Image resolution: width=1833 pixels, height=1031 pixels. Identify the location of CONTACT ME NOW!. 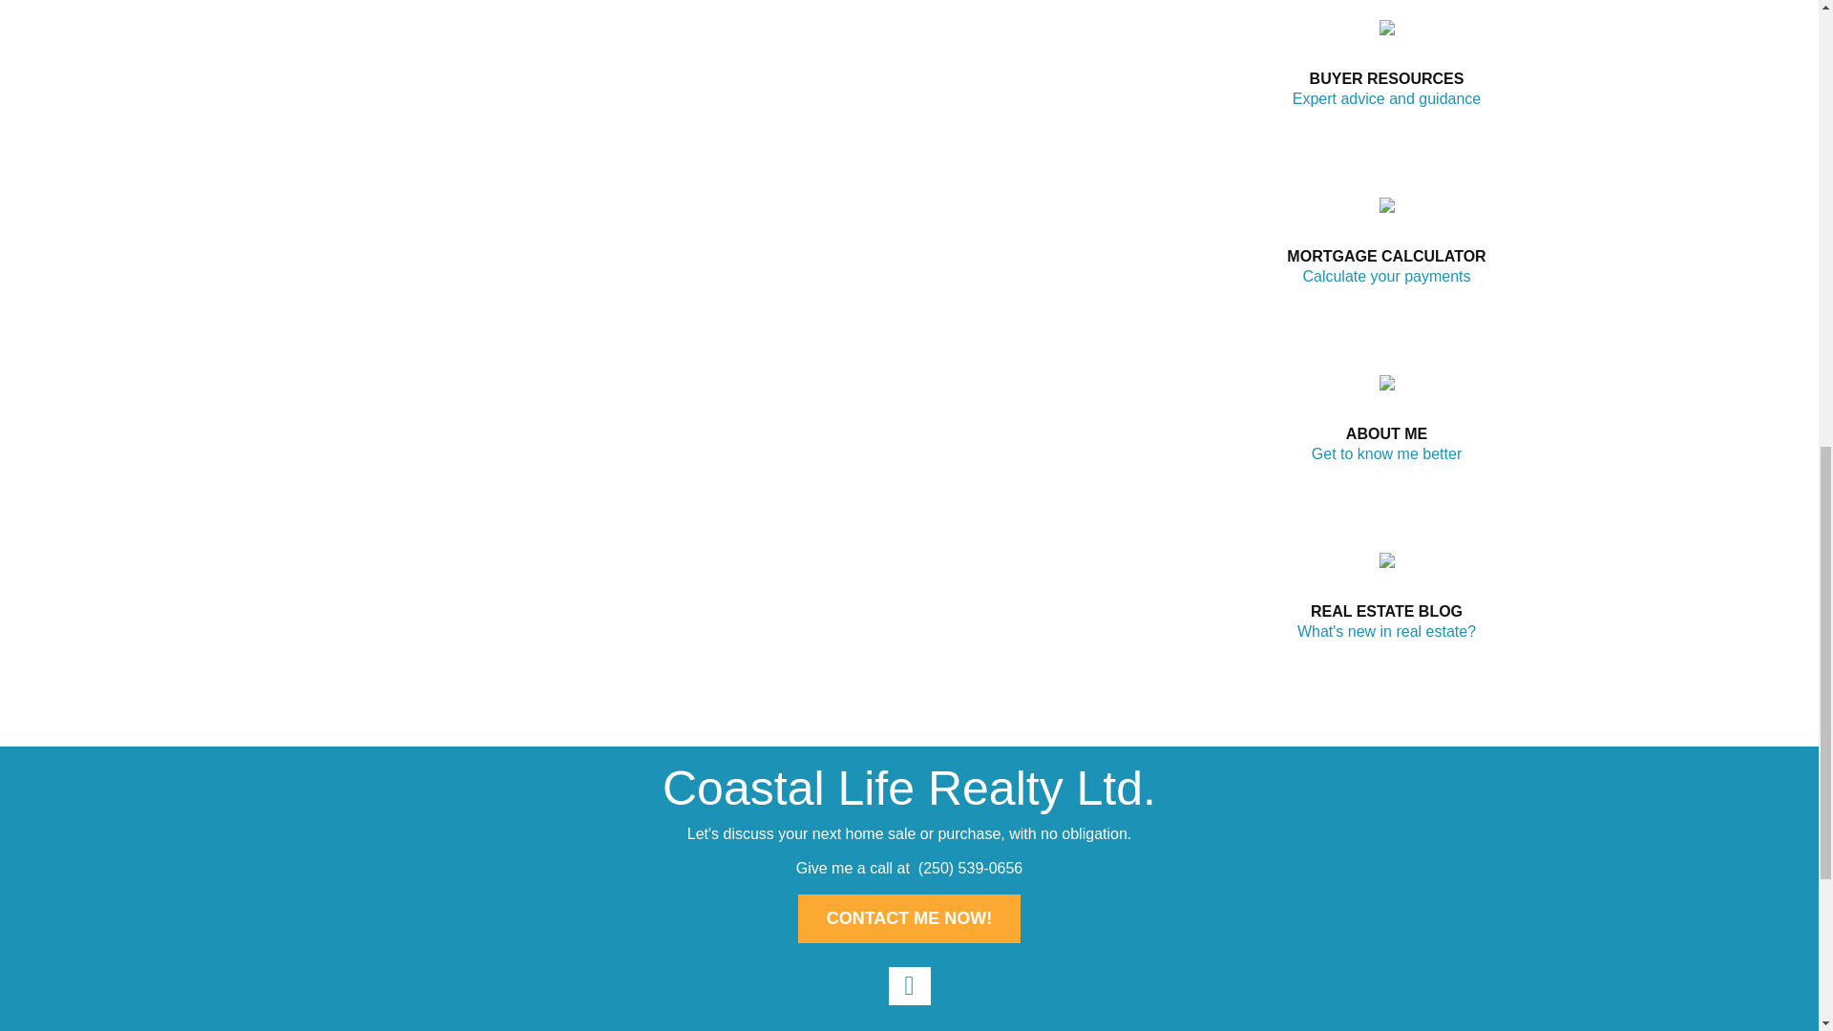
(909, 918).